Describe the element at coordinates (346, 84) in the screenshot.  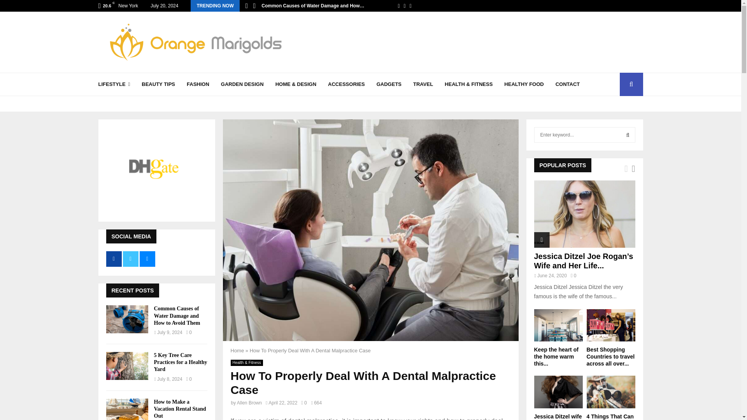
I see `ACCESSORIES` at that location.